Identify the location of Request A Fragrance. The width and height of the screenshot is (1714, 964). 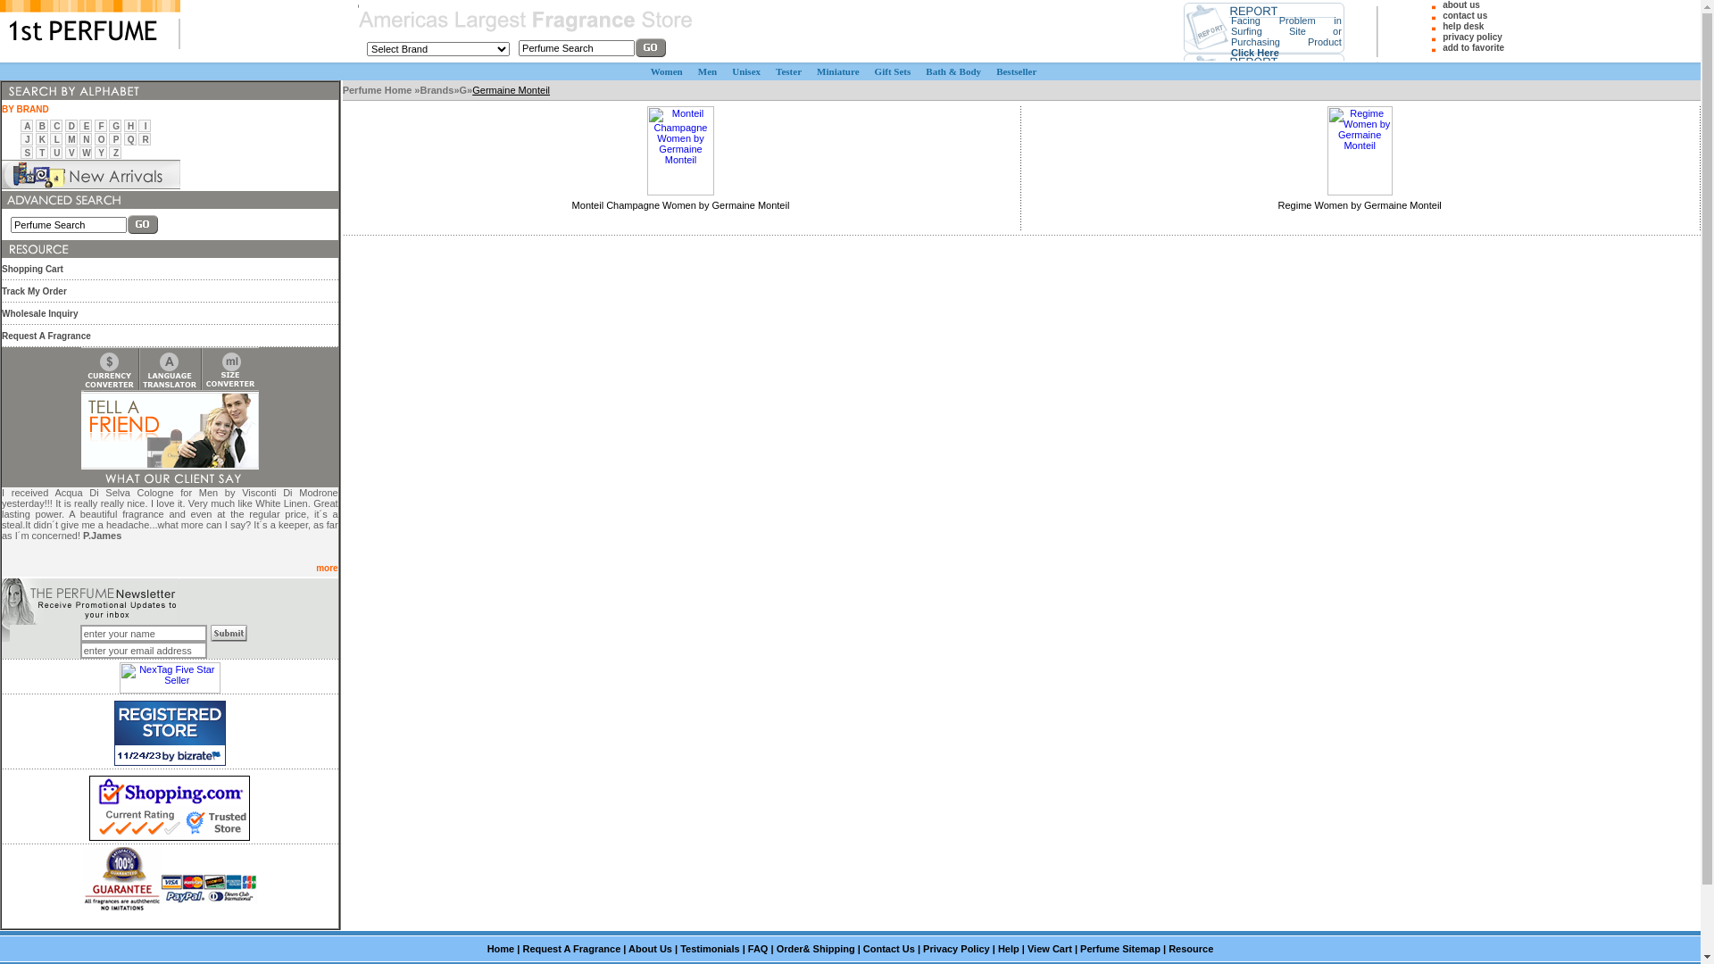
(571, 949).